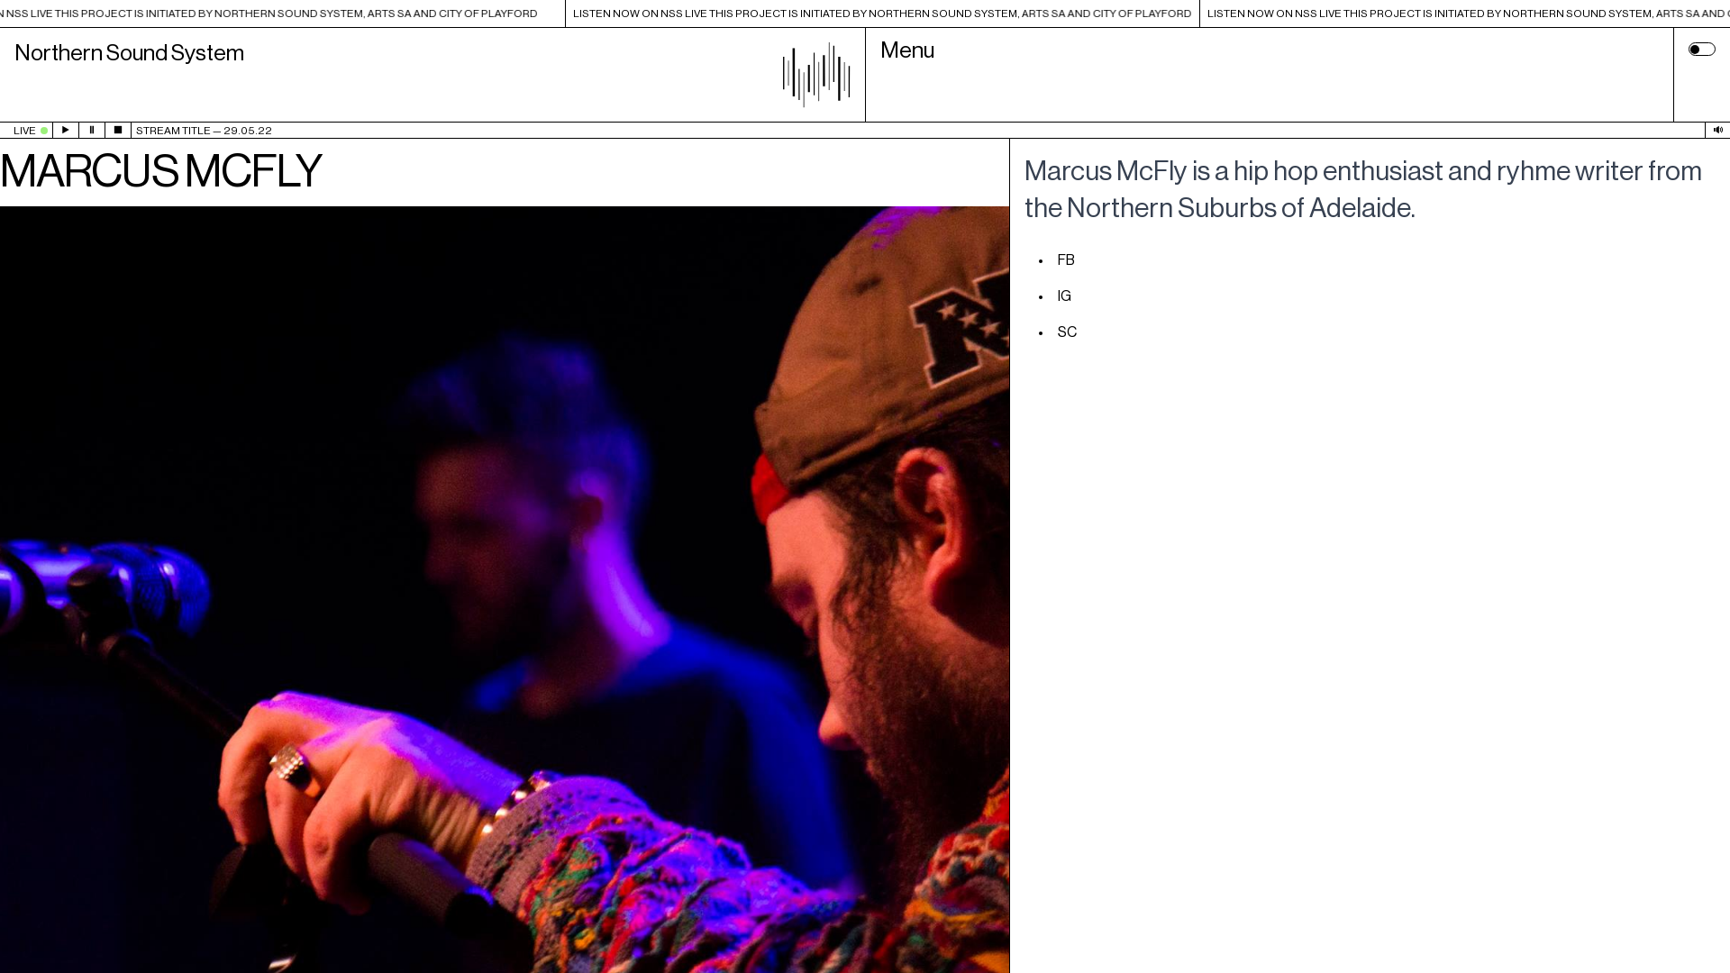  I want to click on IG, so click(1065, 296).